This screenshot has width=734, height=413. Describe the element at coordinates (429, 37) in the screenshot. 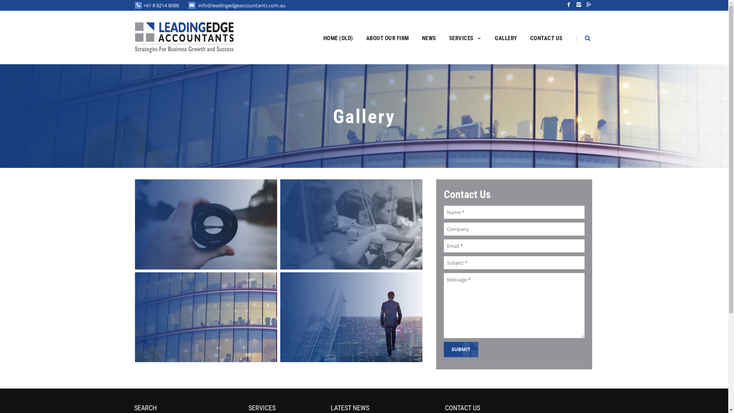

I see `NEWS` at that location.